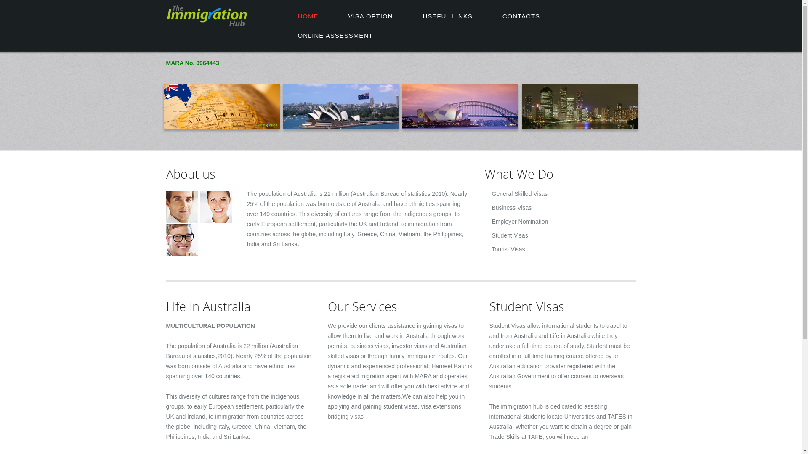 The width and height of the screenshot is (808, 454). Describe the element at coordinates (370, 23) in the screenshot. I see `VISA OPTION` at that location.